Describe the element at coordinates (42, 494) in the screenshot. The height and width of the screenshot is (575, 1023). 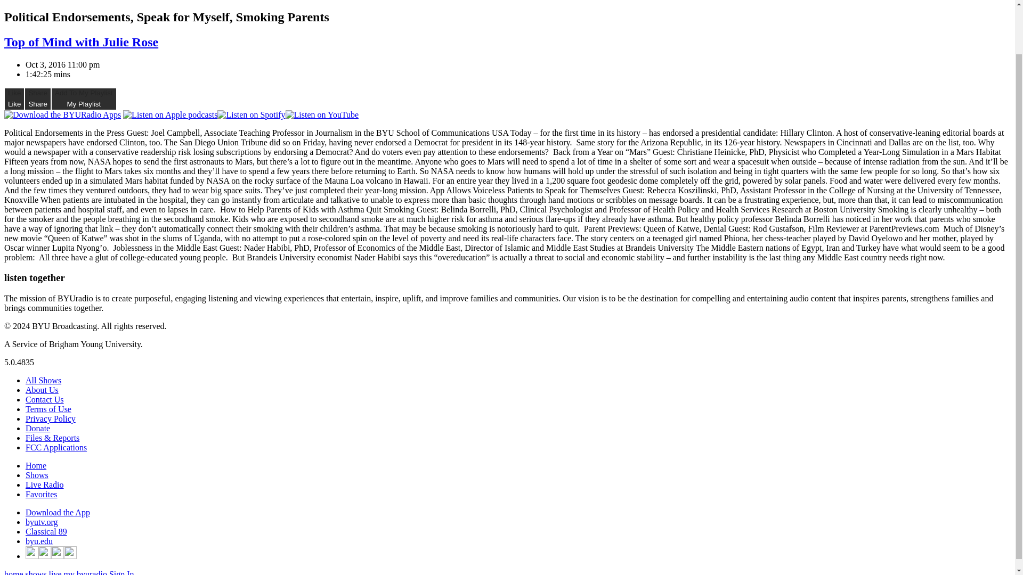
I see `Favorites` at that location.